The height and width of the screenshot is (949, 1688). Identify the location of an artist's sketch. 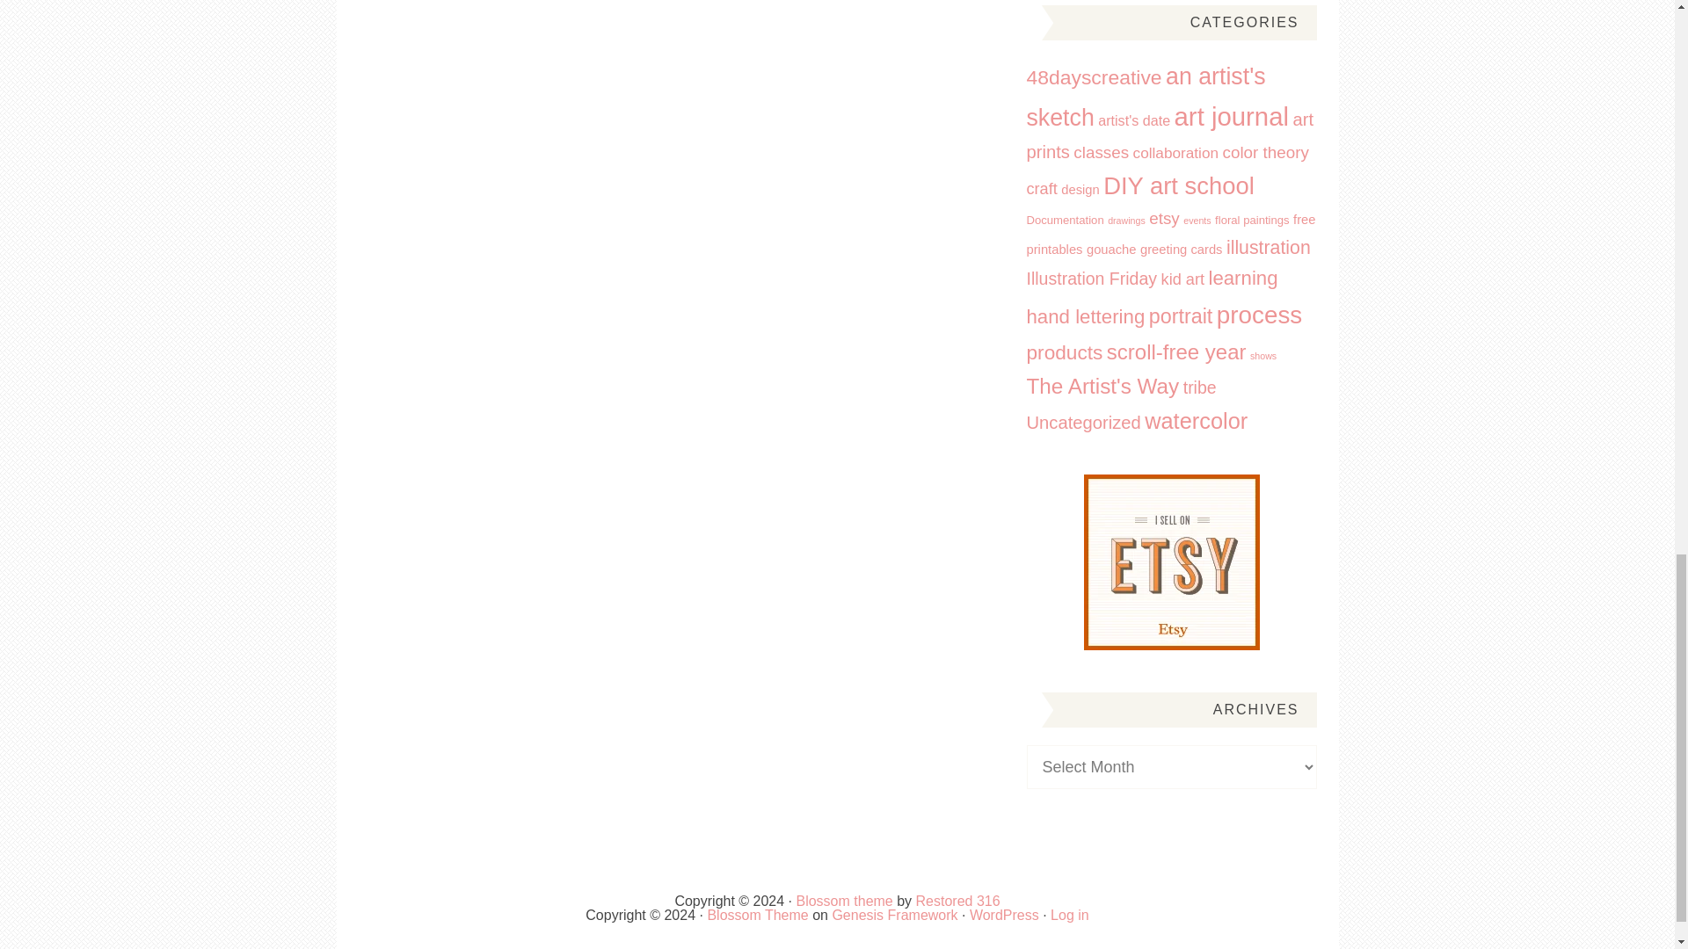
(1146, 97).